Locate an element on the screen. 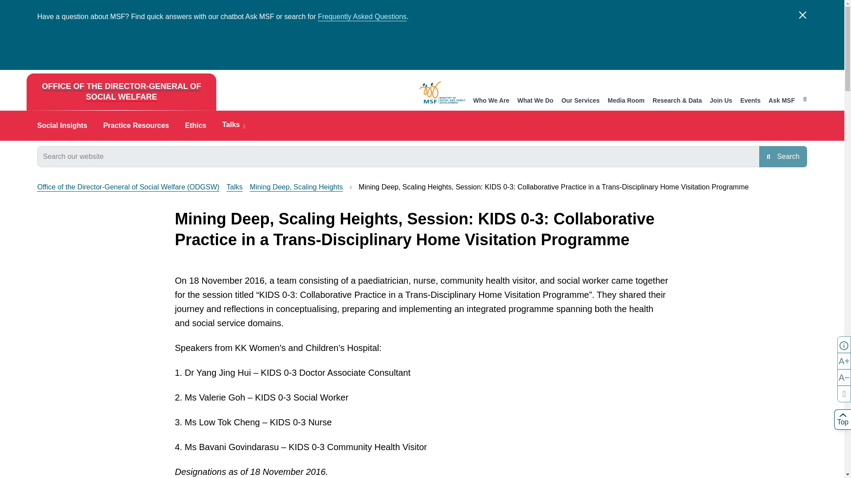  OFFICE OF THE DIRECTOR-GENERAL OF SOCIAL WELFARE is located at coordinates (121, 92).